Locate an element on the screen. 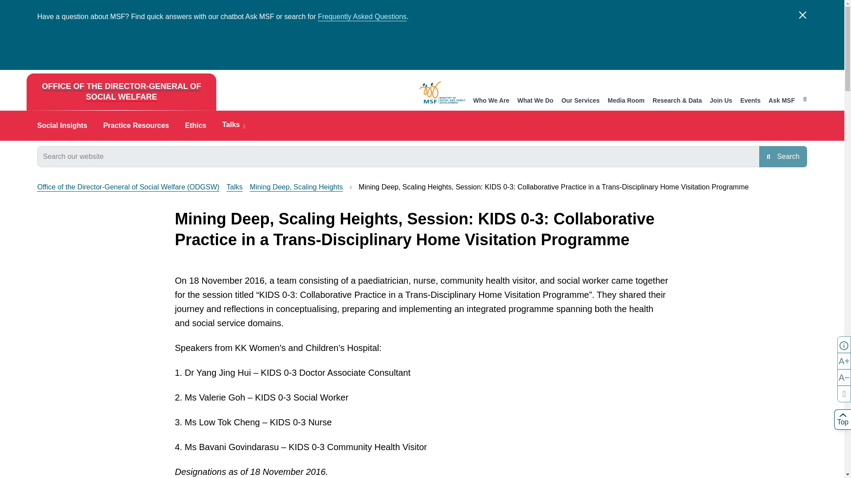  OFFICE OF THE DIRECTOR-GENERAL OF SOCIAL WELFARE is located at coordinates (121, 92).